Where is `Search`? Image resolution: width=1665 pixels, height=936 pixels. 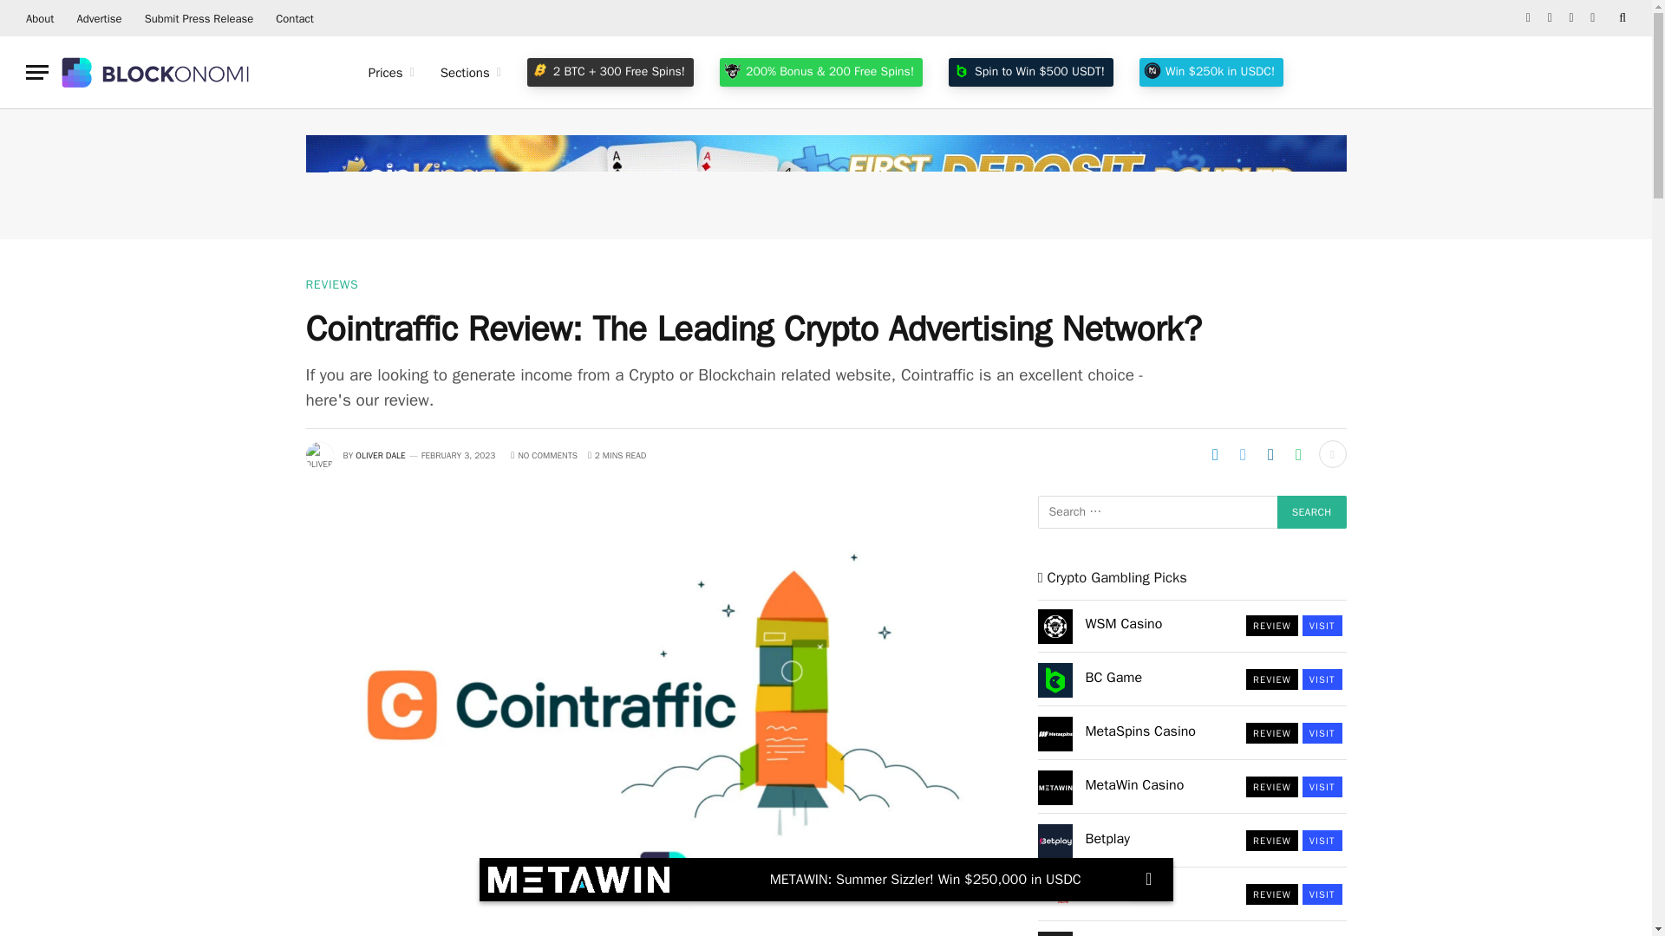 Search is located at coordinates (1311, 512).